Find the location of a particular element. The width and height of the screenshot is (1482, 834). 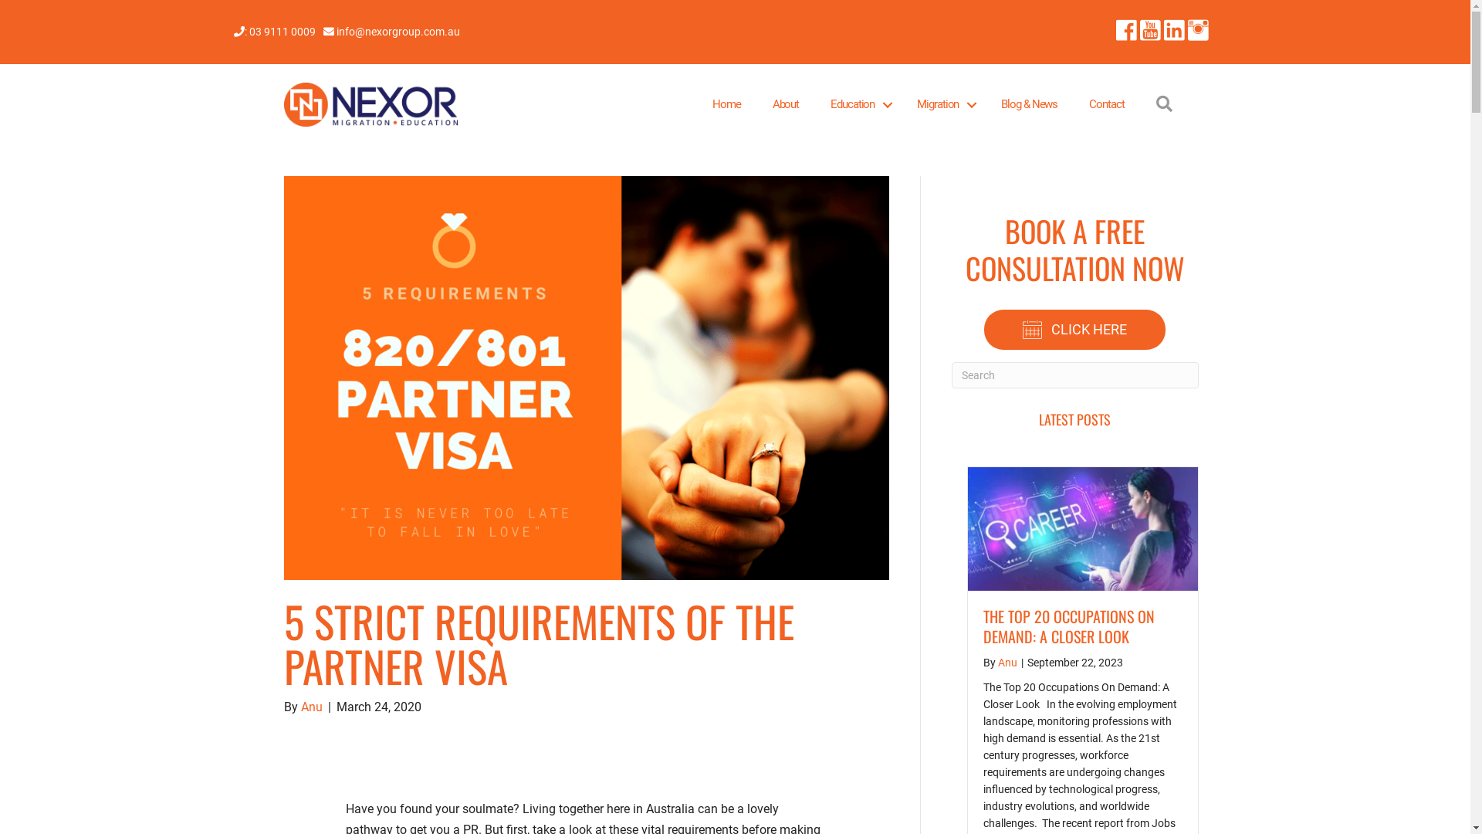

Blog & News is located at coordinates (1030, 105).